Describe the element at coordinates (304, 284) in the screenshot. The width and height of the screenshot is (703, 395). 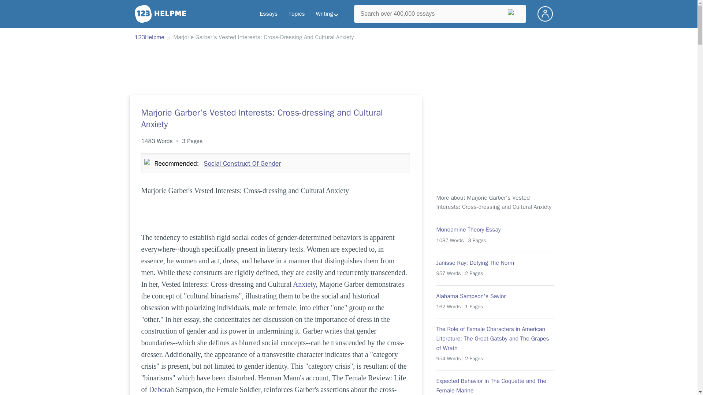
I see `Anxiety` at that location.